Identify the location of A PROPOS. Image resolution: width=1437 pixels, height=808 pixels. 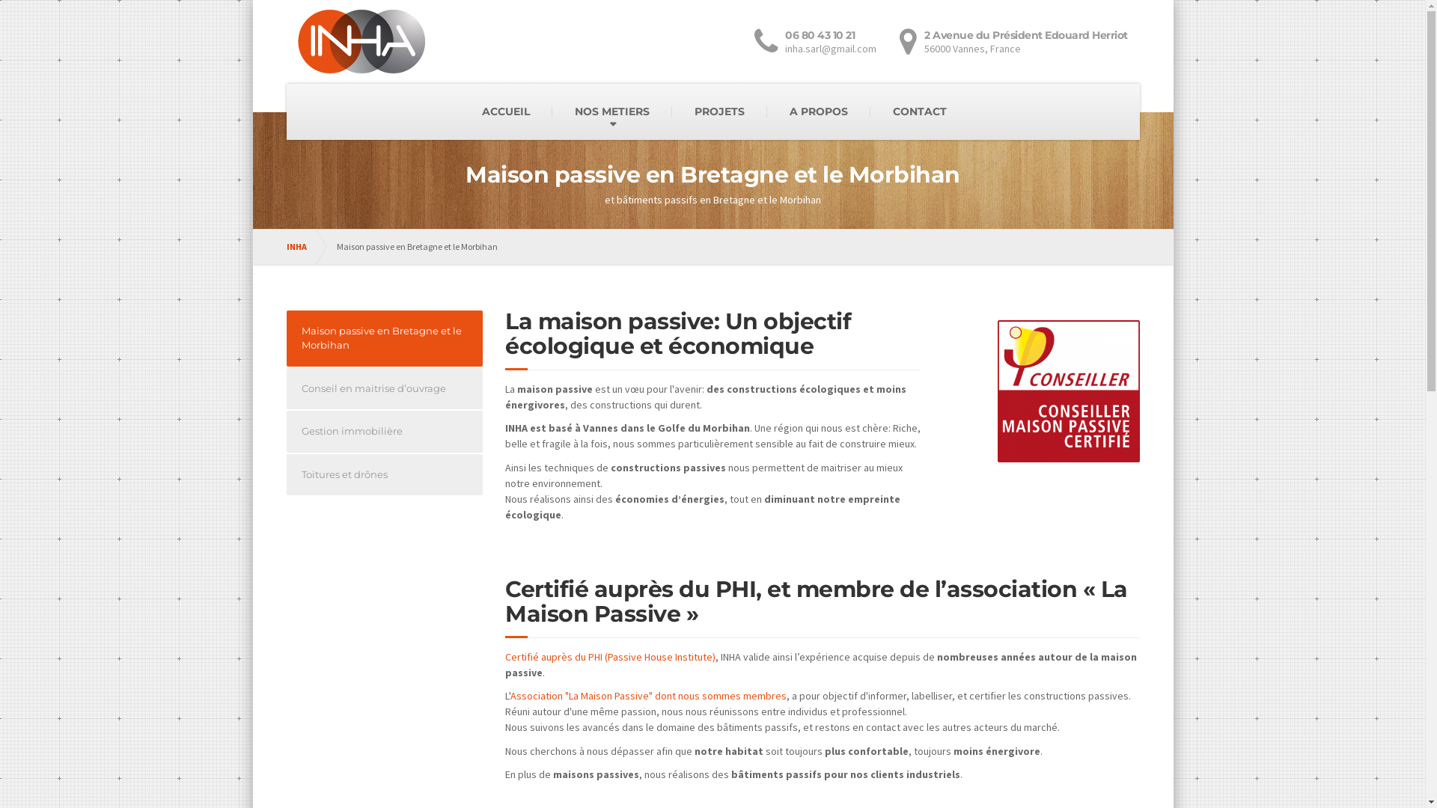
(819, 111).